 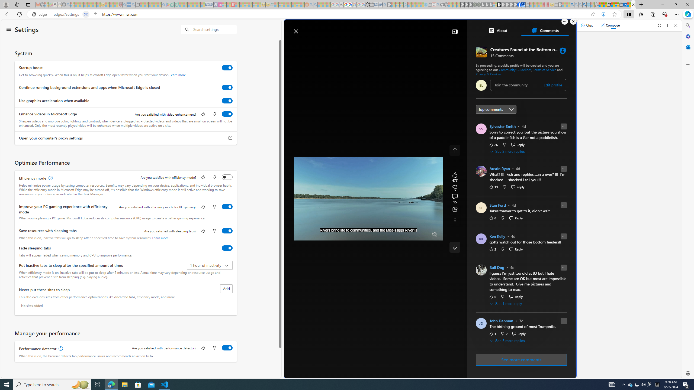 I want to click on Edit profile, so click(x=552, y=85).